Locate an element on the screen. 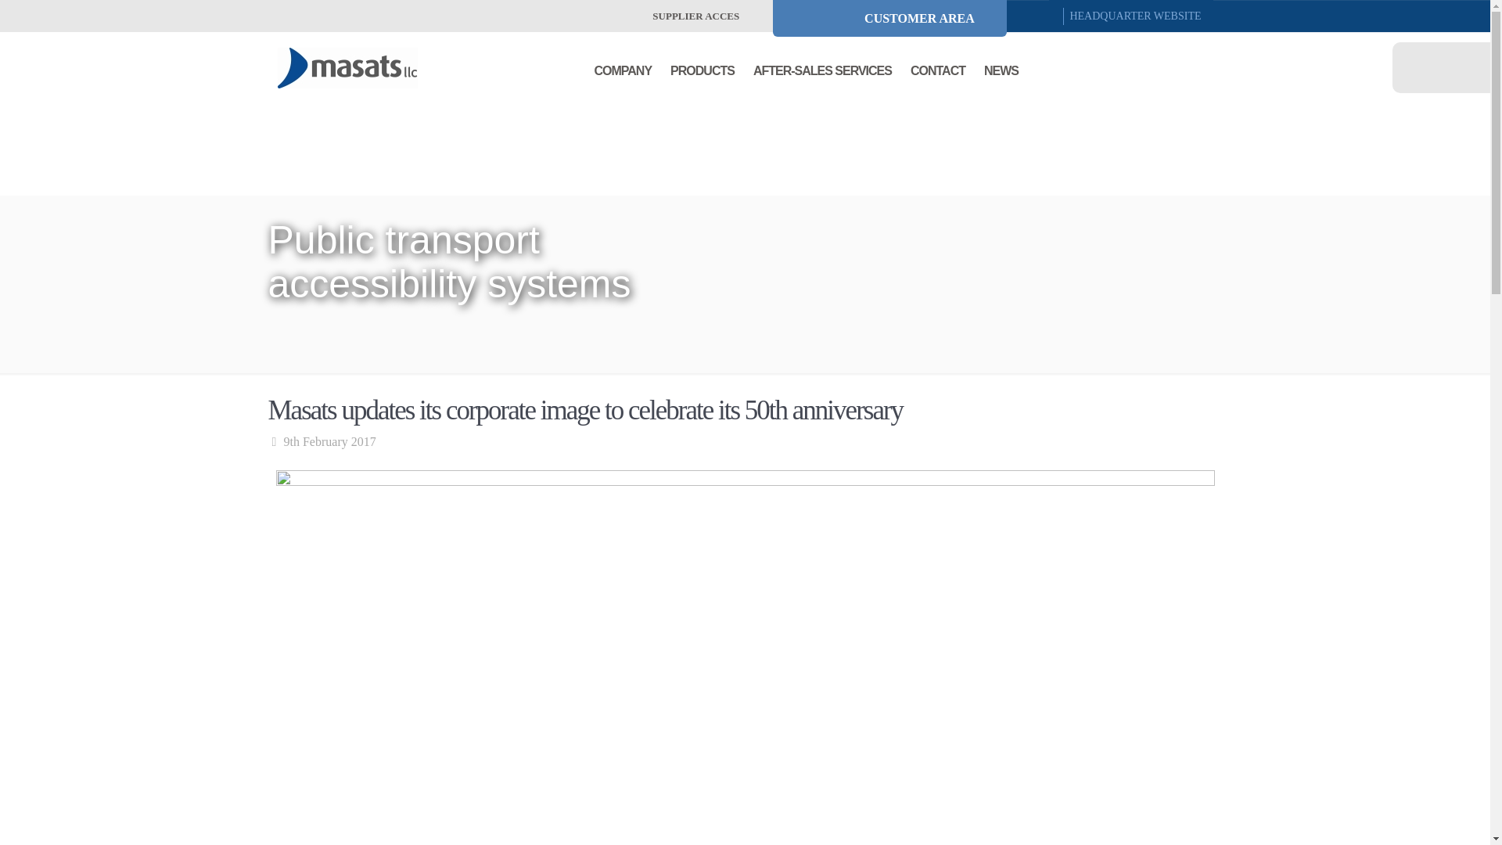 This screenshot has width=1502, height=845. SUPPLIER ACCES is located at coordinates (684, 16).